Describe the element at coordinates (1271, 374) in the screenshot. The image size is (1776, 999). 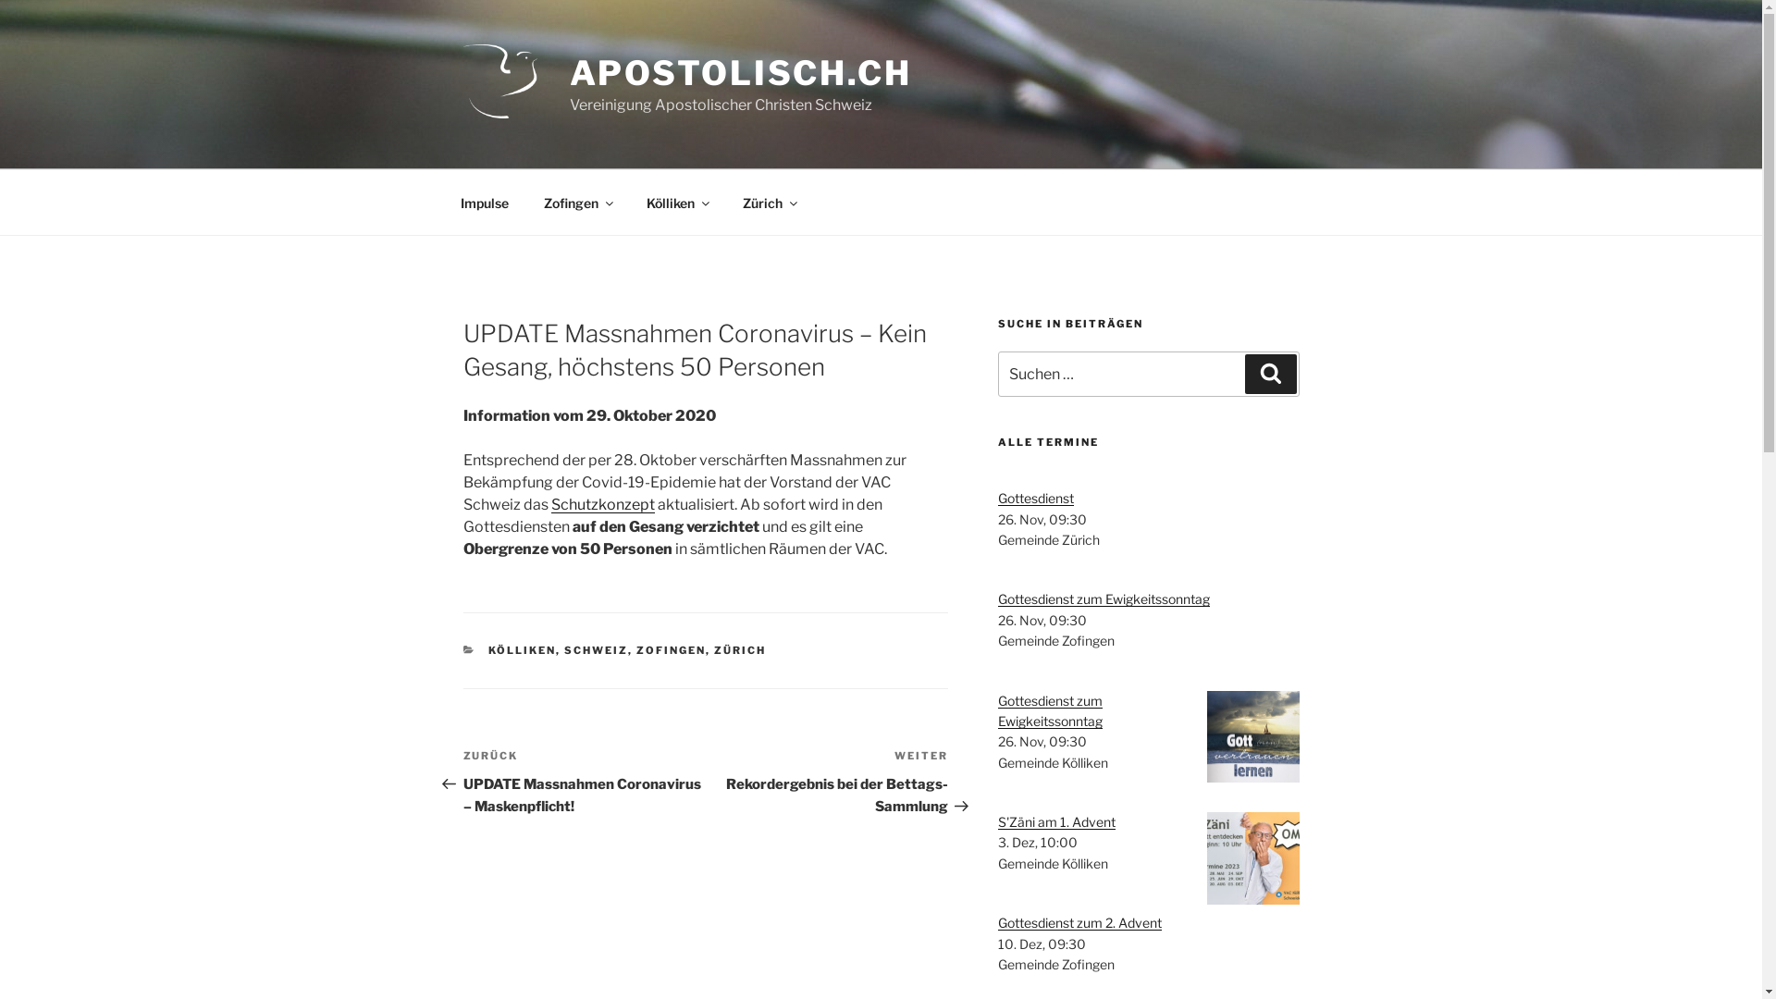
I see `Suchen` at that location.